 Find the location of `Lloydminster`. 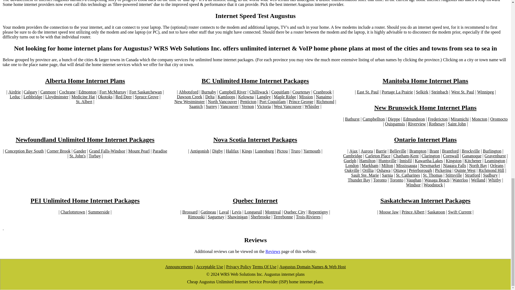

Lloydminster is located at coordinates (57, 97).